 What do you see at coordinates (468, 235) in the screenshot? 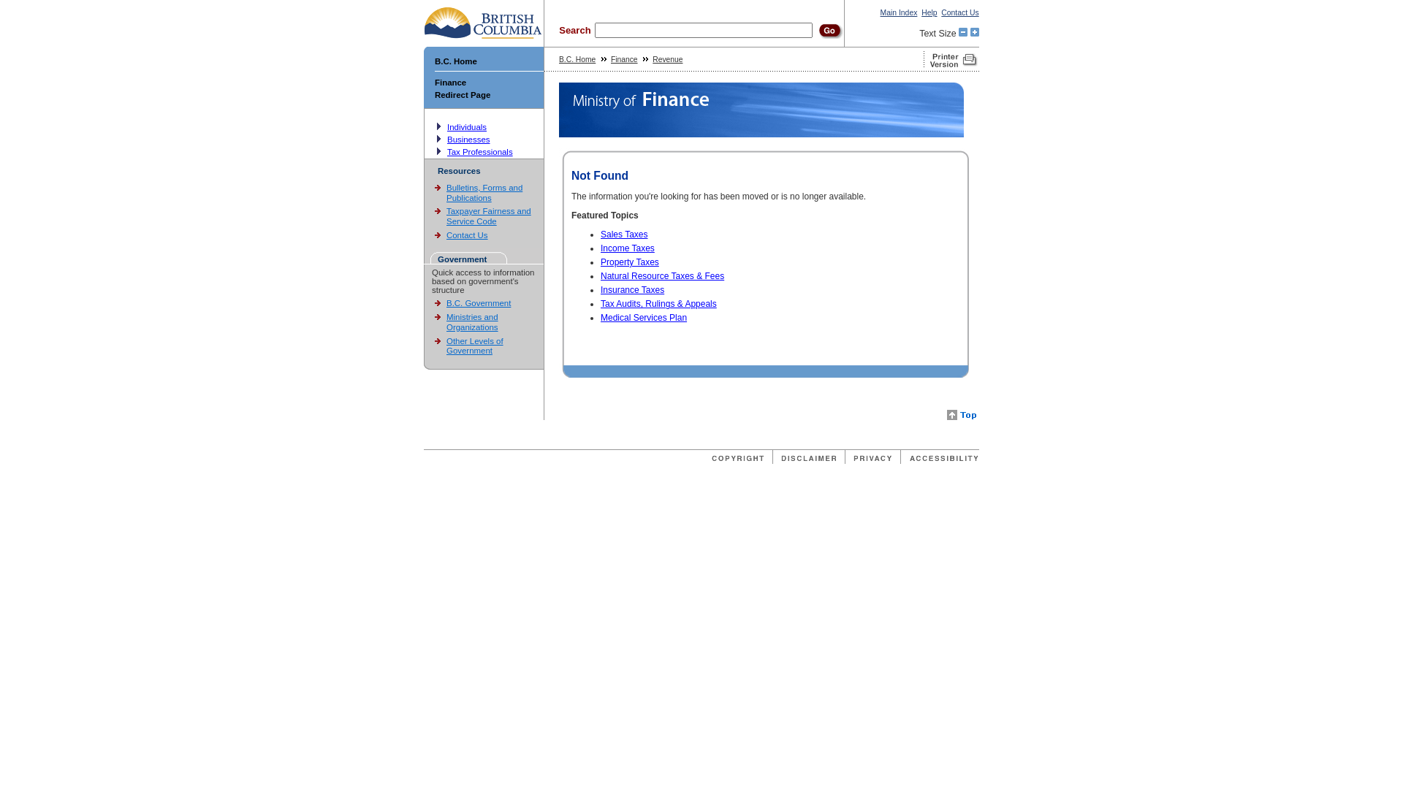
I see `Contact Us` at bounding box center [468, 235].